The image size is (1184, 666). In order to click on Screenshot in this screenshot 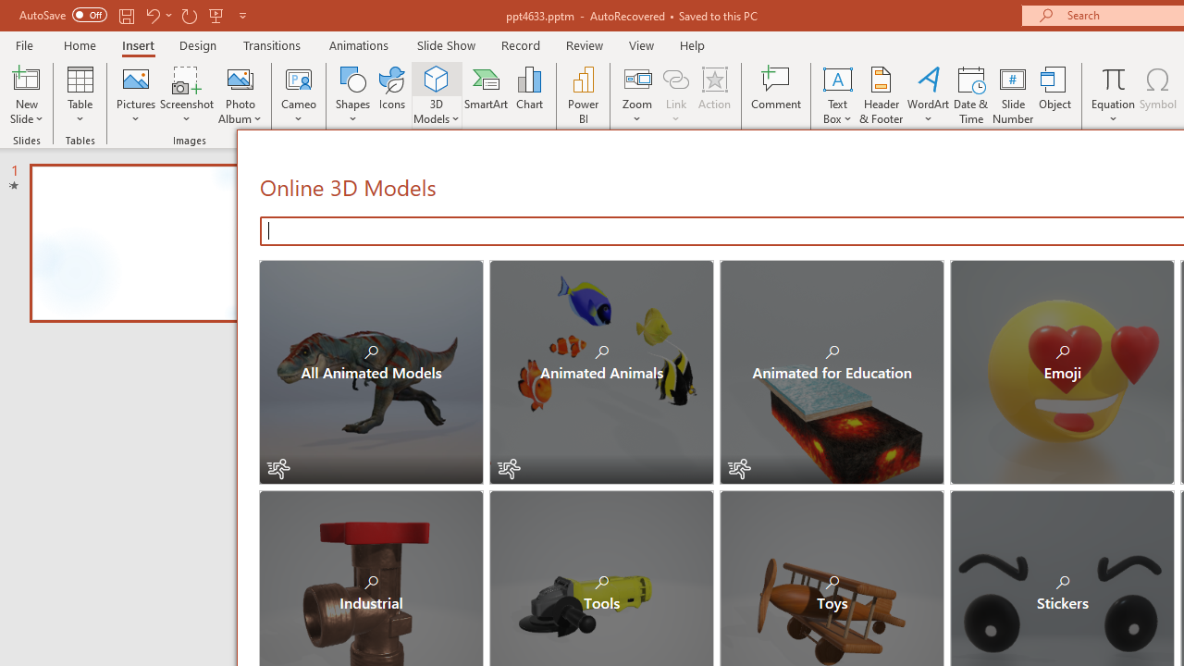, I will do `click(187, 94)`.